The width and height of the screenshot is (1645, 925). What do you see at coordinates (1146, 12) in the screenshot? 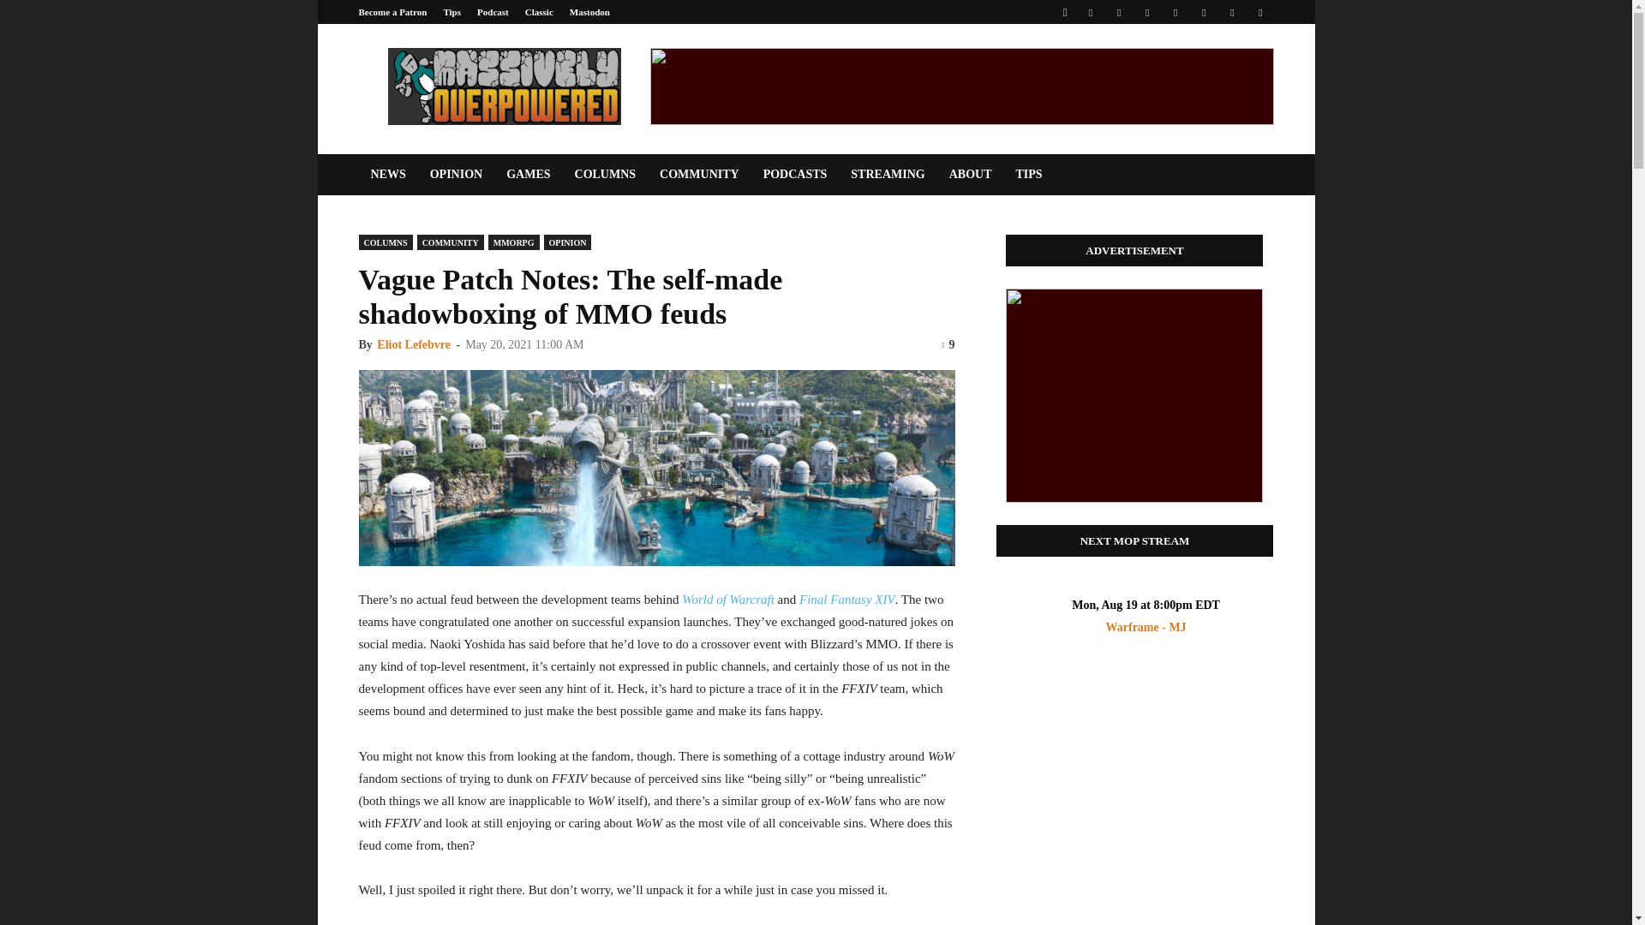
I see `Paypal` at bounding box center [1146, 12].